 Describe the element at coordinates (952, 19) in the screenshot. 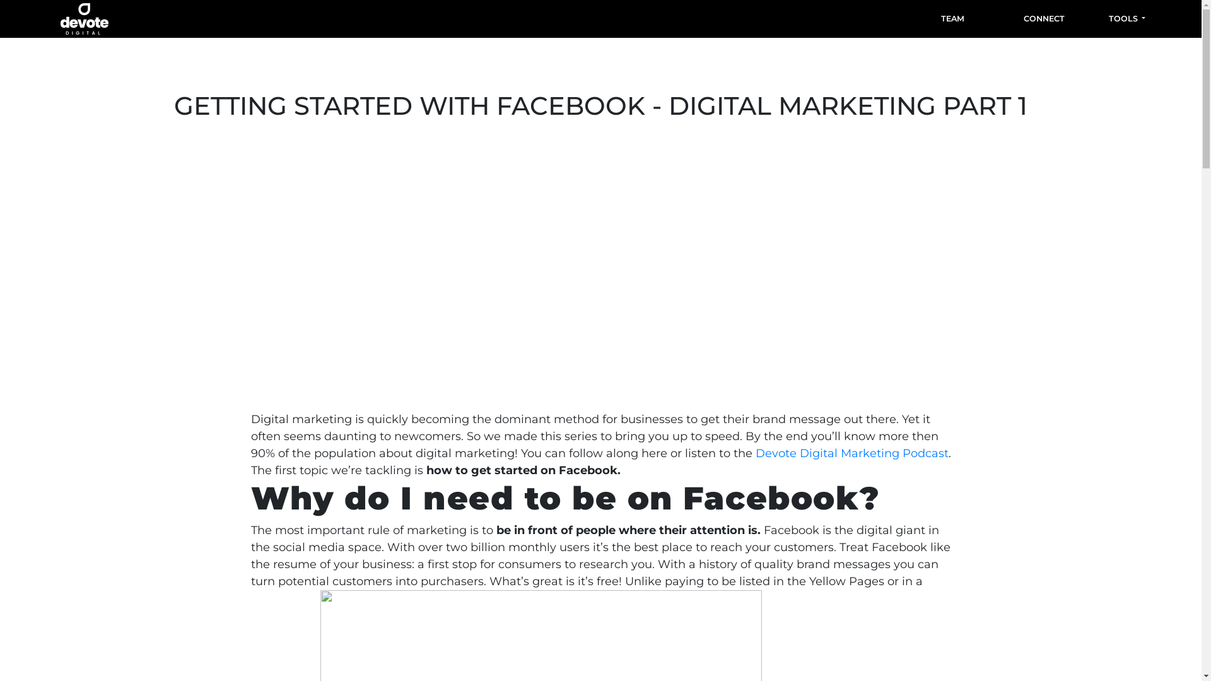

I see `TEAM` at that location.